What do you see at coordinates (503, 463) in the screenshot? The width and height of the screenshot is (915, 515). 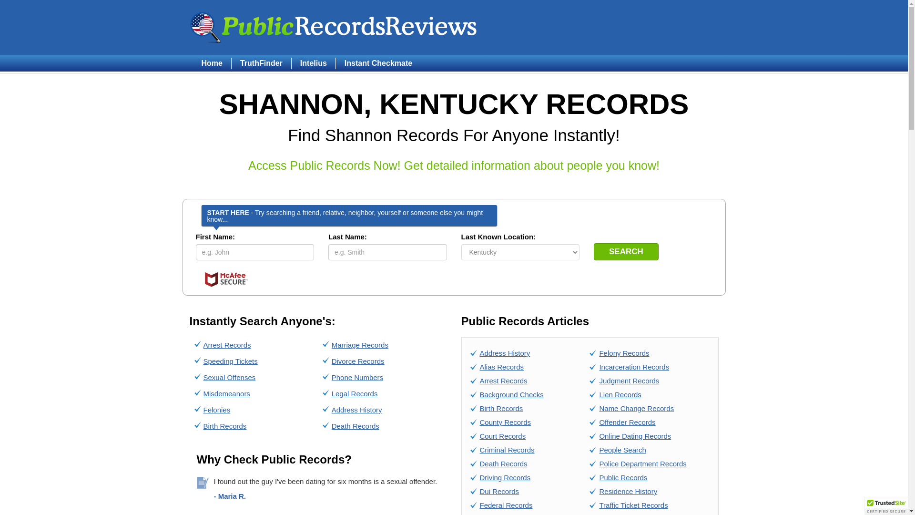 I see `Death Records` at bounding box center [503, 463].